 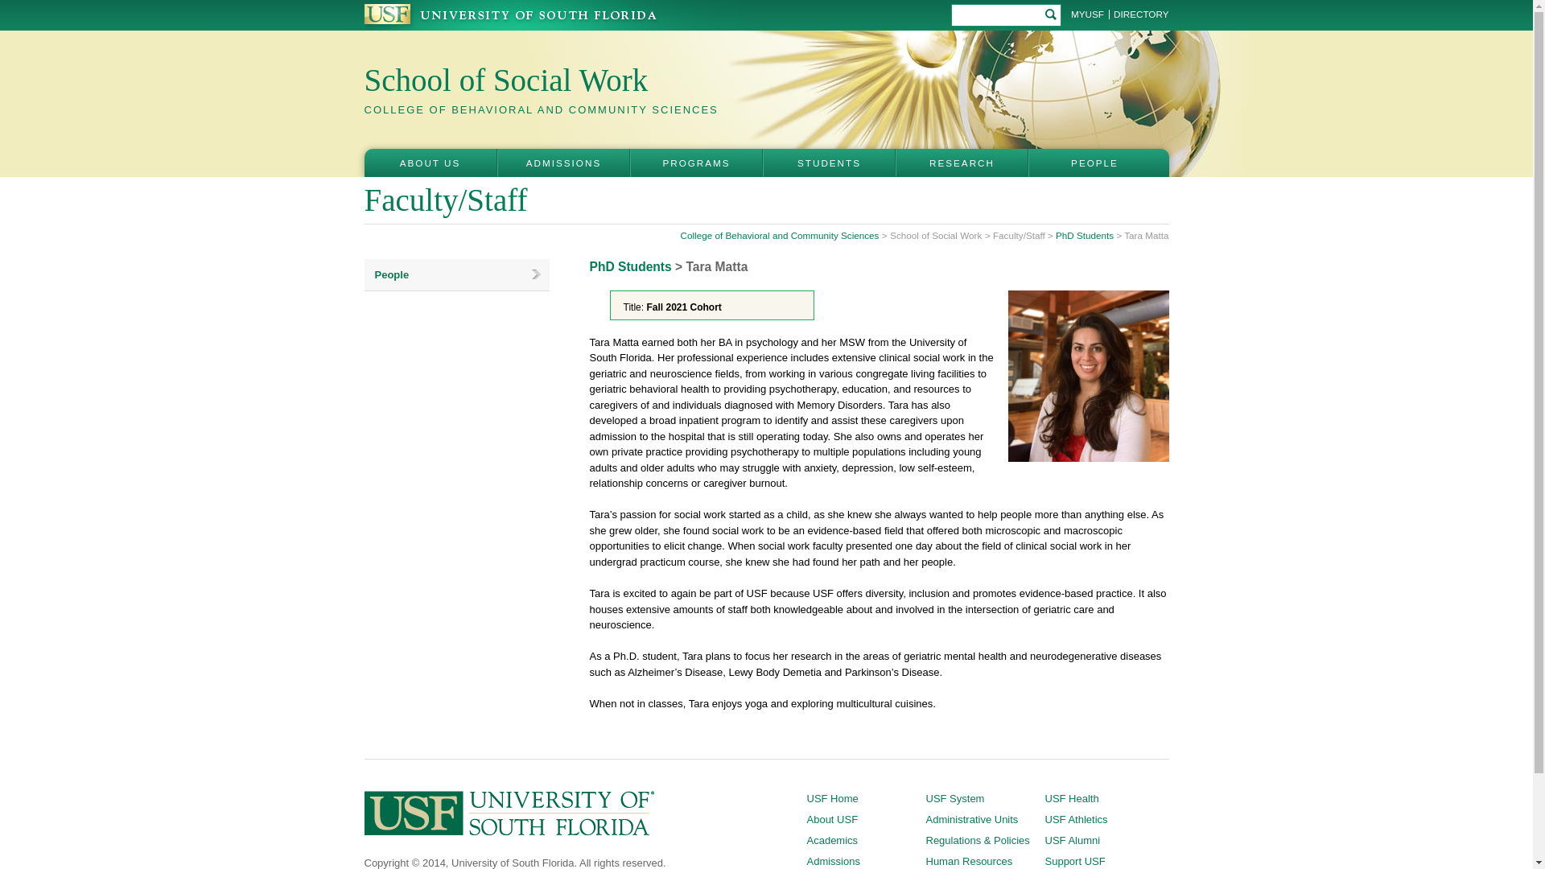 I want to click on USF Alumni, so click(x=1072, y=840).